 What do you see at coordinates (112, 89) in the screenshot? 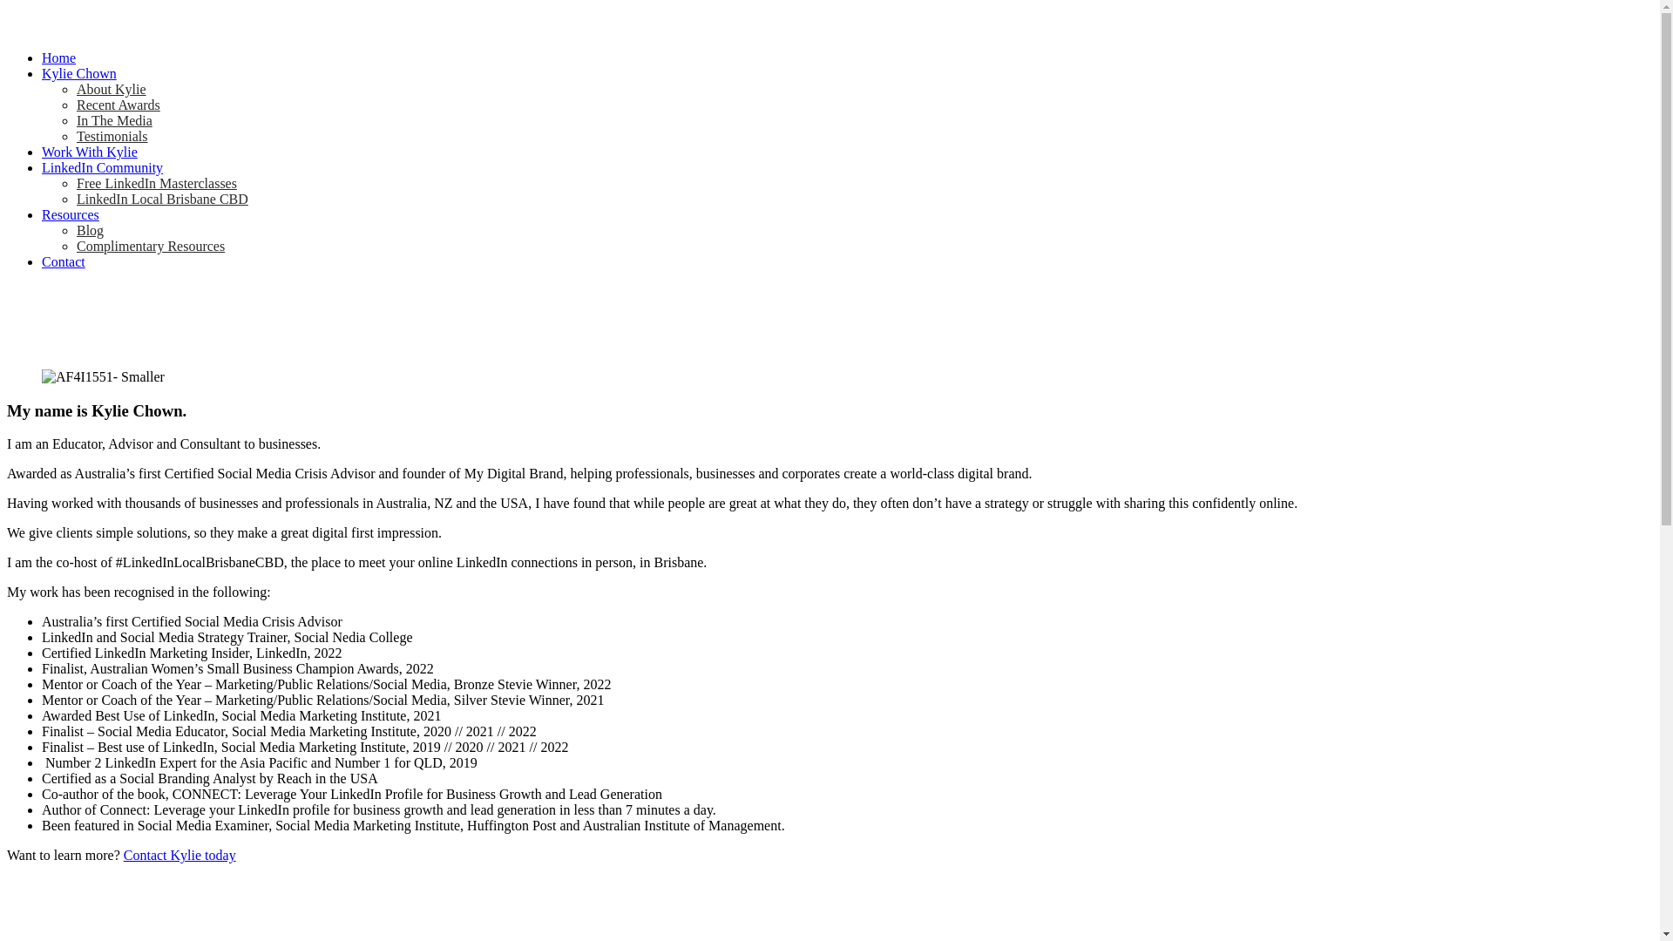
I see `About Kylie` at bounding box center [112, 89].